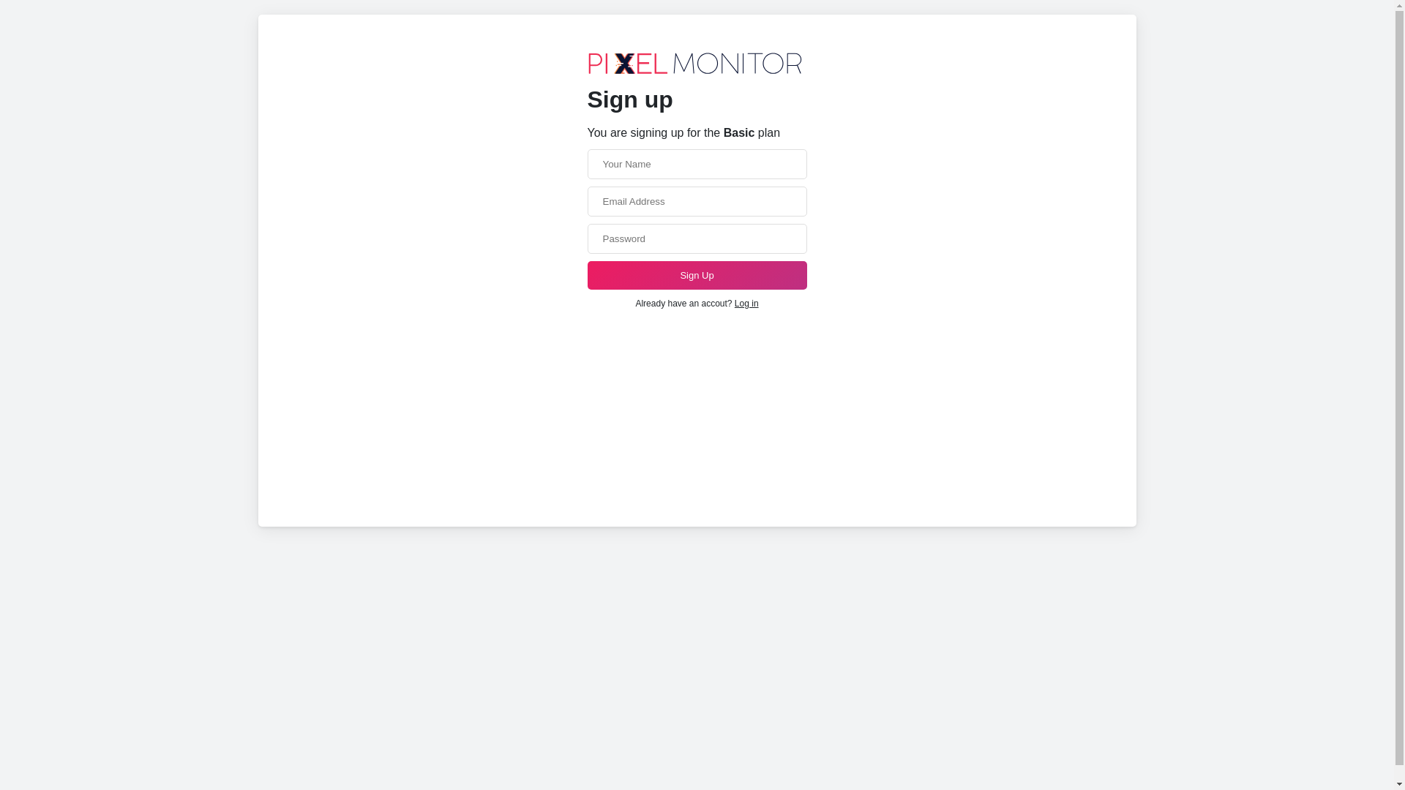 The height and width of the screenshot is (790, 1405). I want to click on Sign Up, so click(697, 275).